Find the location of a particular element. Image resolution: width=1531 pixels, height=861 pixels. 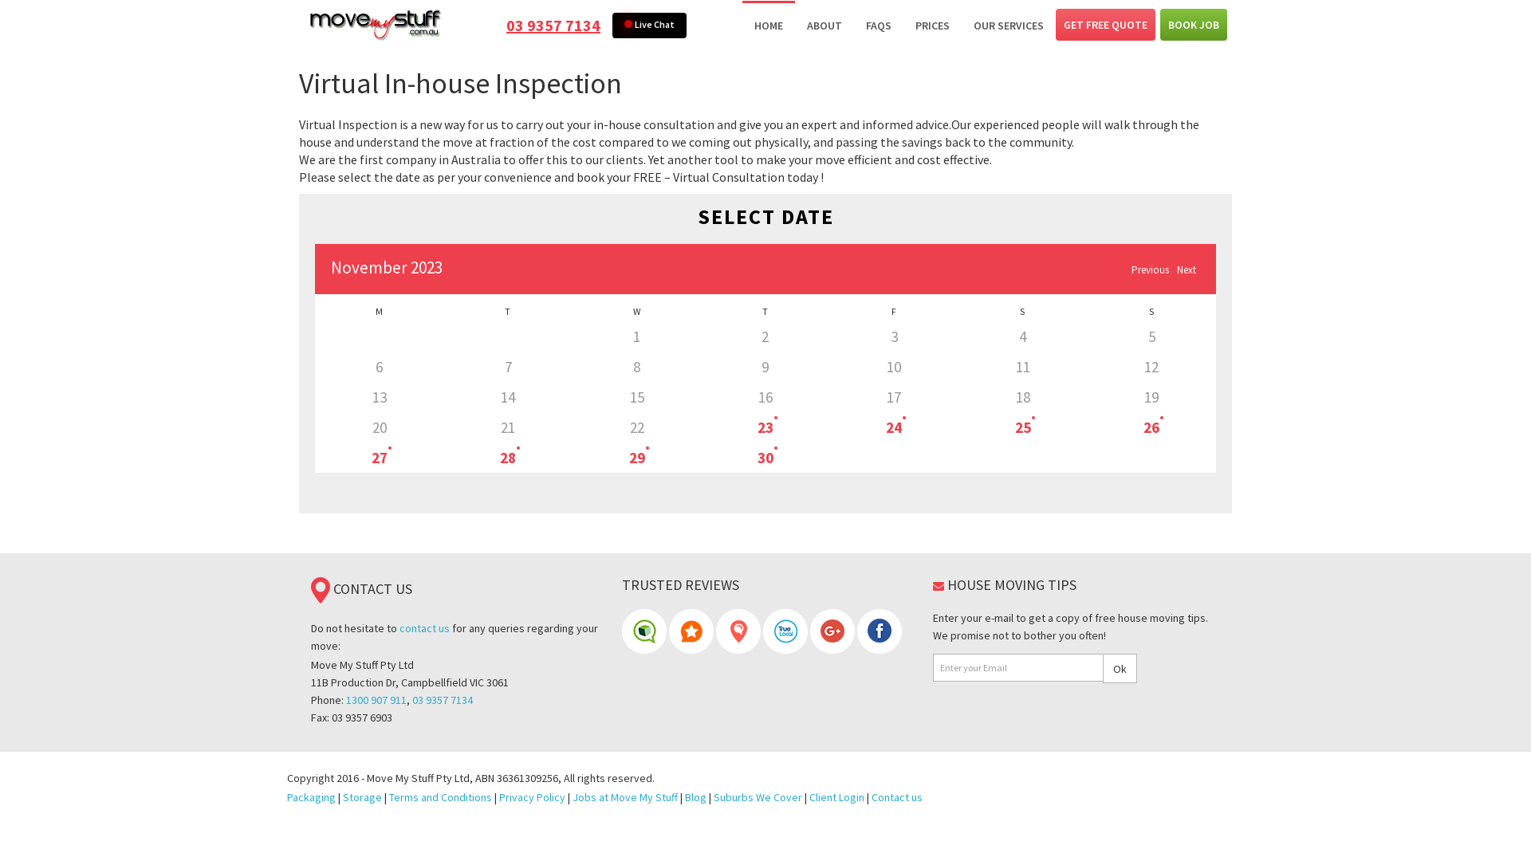

Contact Us is located at coordinates (321, 588).